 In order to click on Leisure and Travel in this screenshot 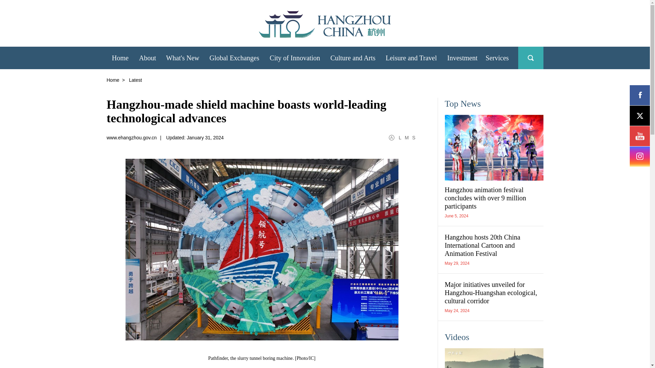, I will do `click(411, 57)`.